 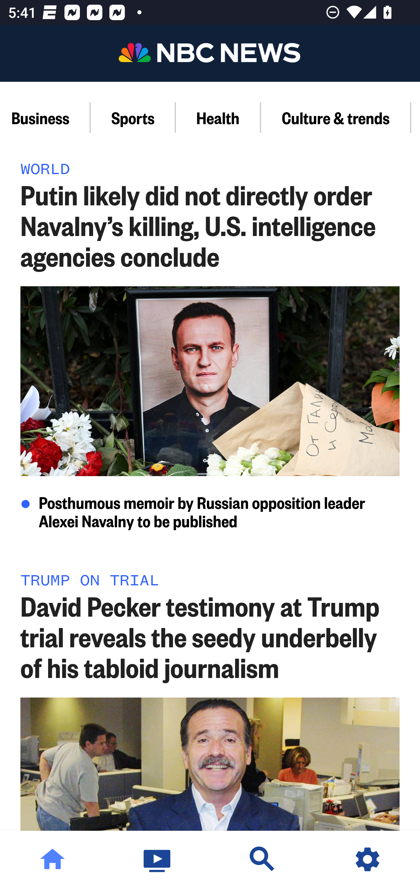 What do you see at coordinates (262, 859) in the screenshot?
I see `Discover` at bounding box center [262, 859].